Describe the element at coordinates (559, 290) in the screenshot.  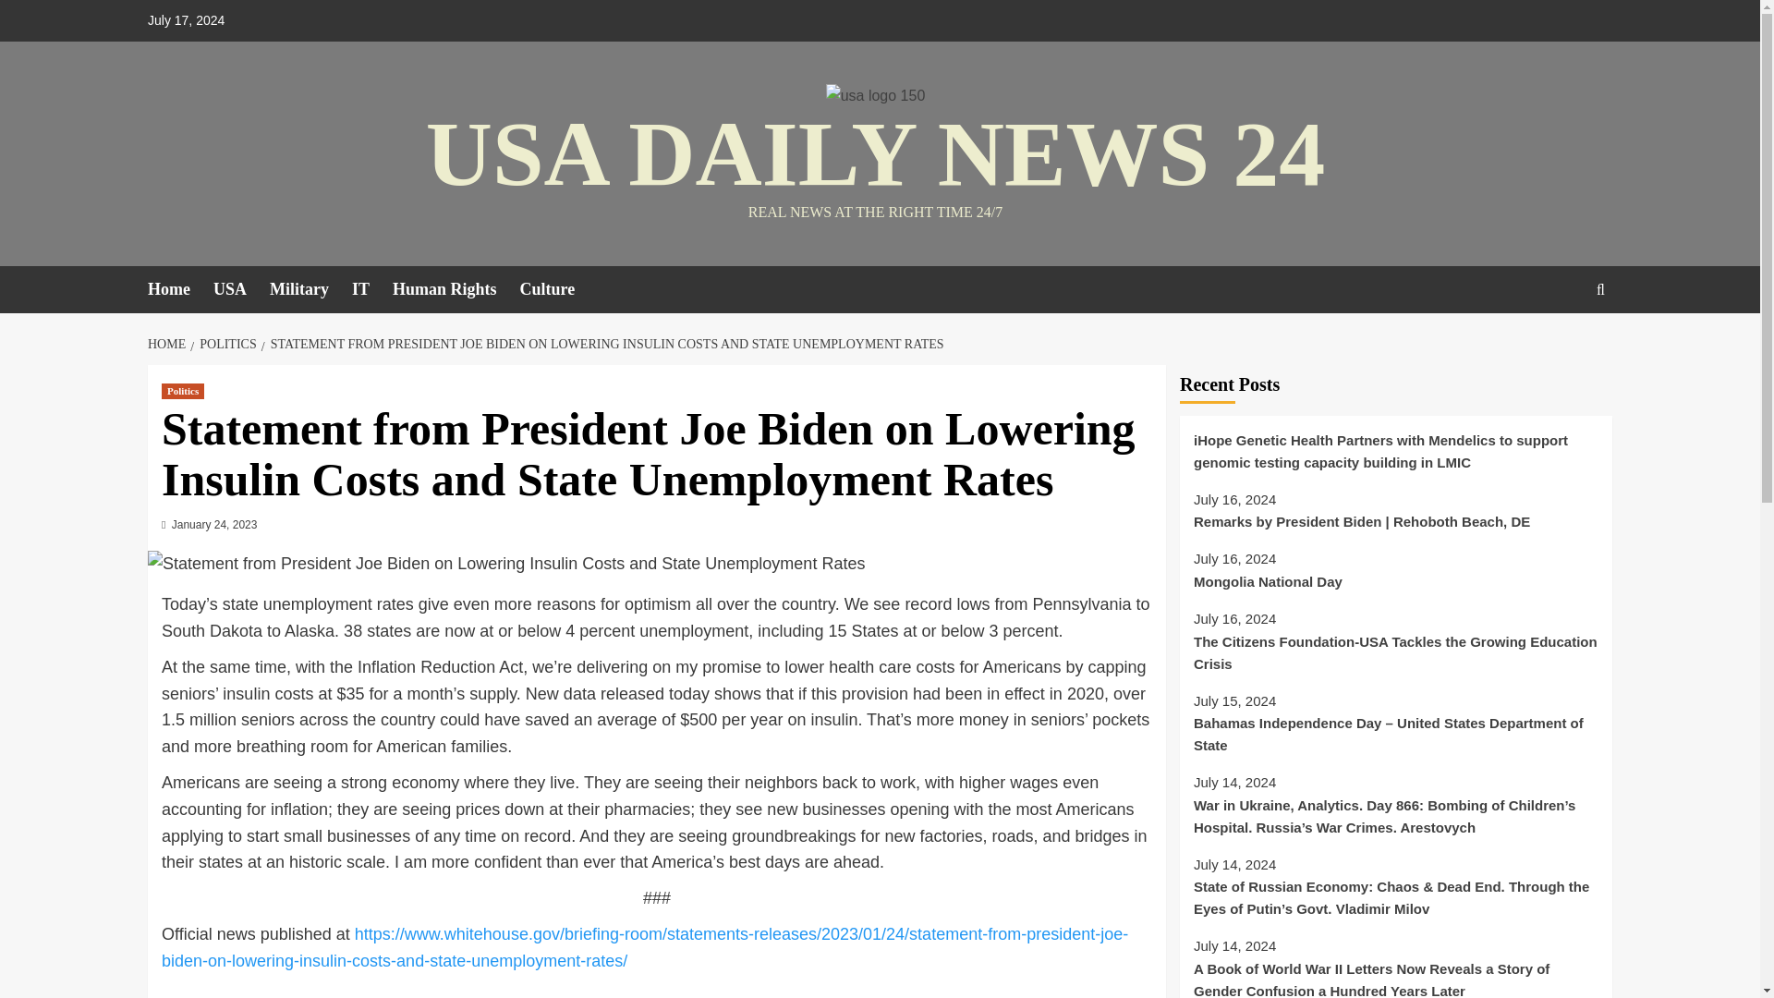
I see `Culture` at that location.